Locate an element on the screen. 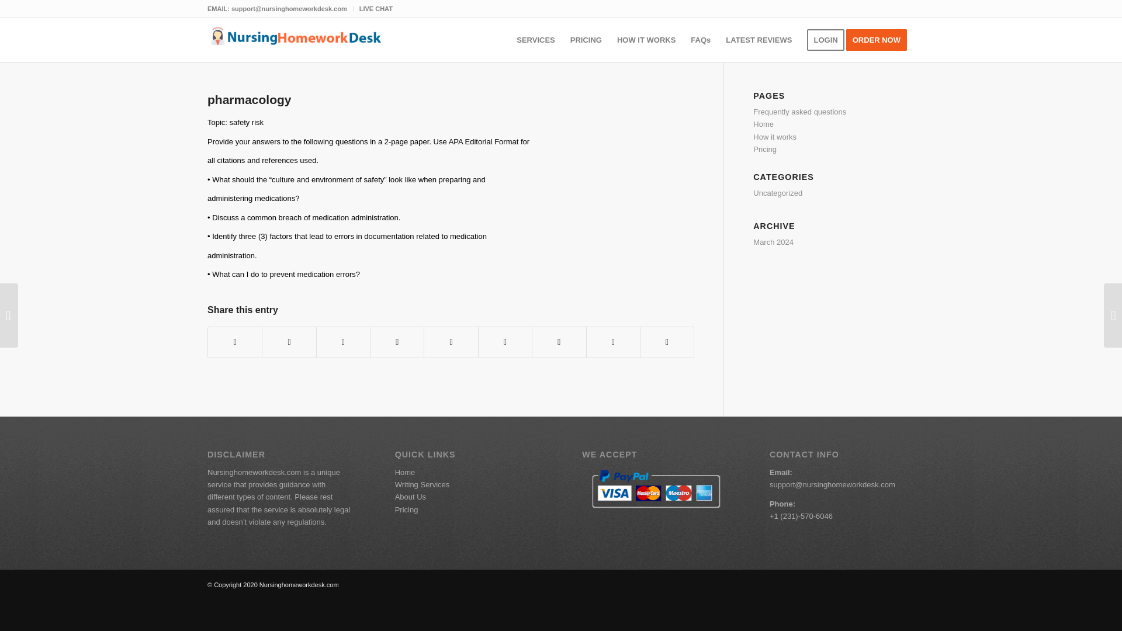 This screenshot has height=631, width=1122. LATEST REVIEWS is located at coordinates (759, 40).